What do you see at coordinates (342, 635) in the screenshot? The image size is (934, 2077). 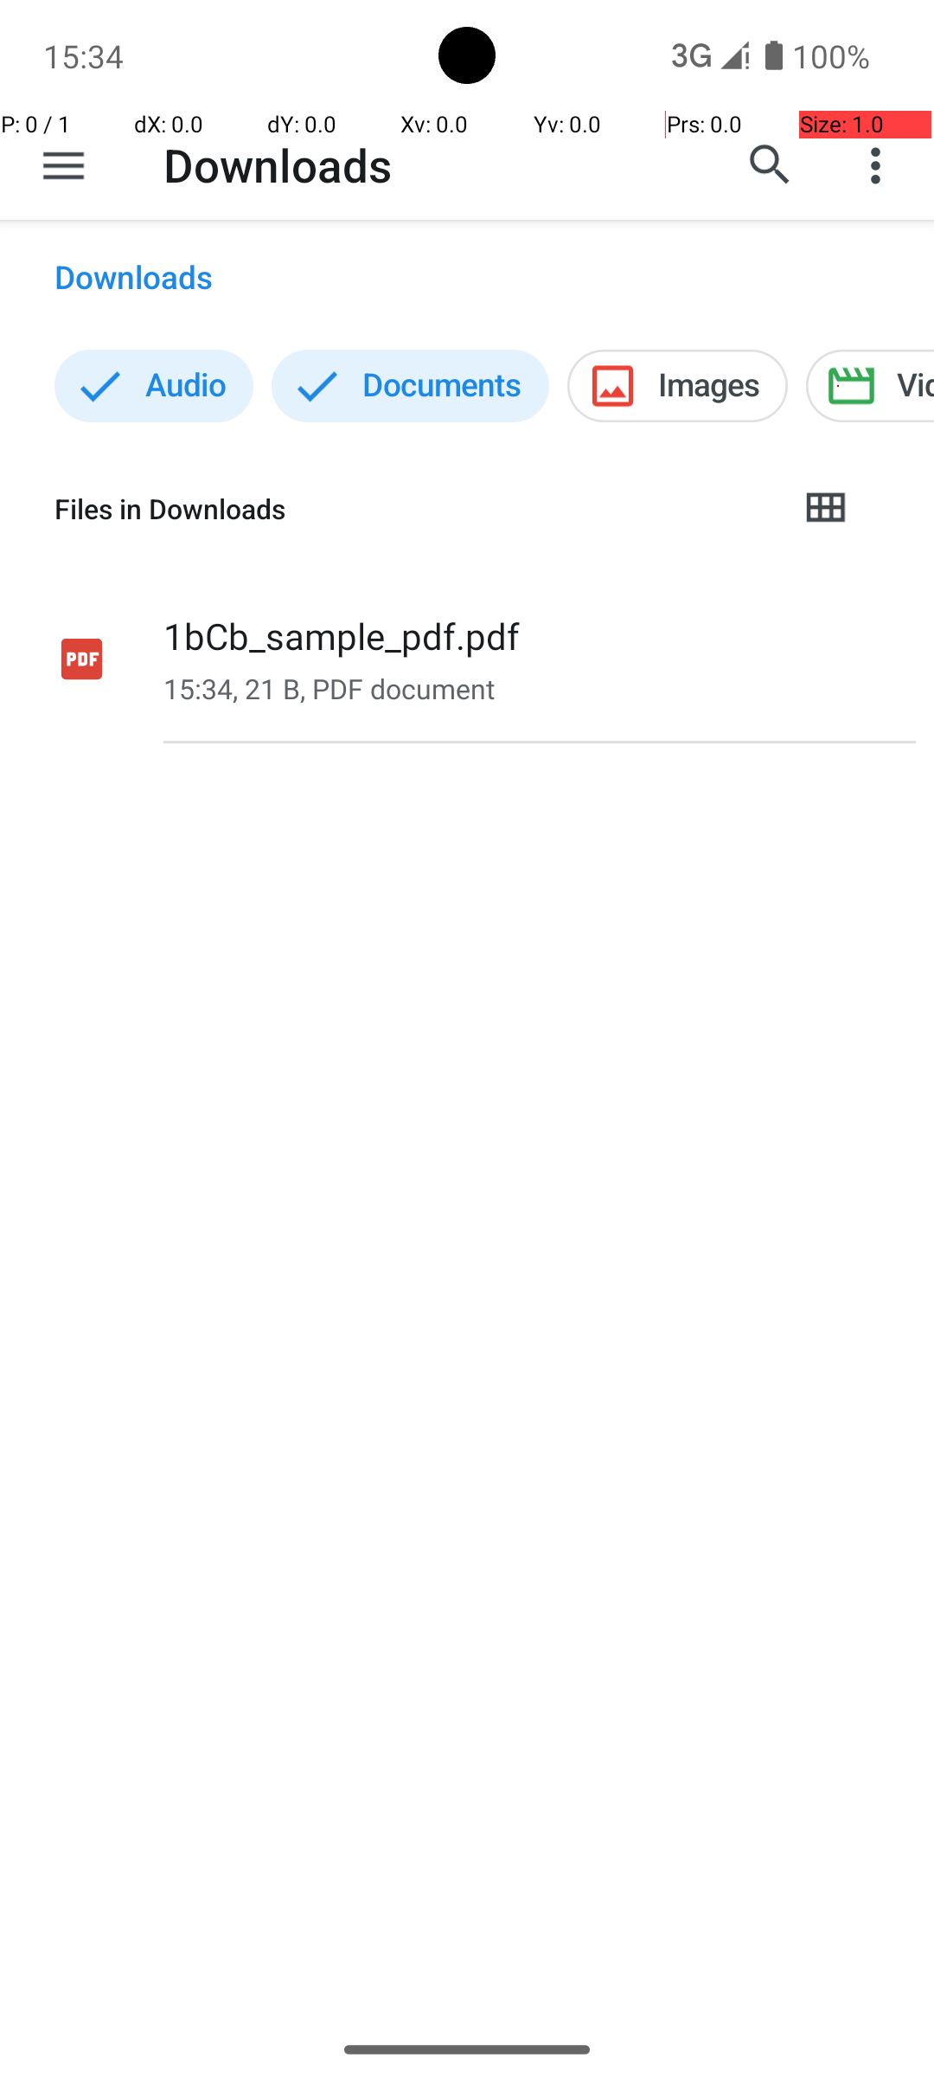 I see `1bCb_sample_pdf.pdf` at bounding box center [342, 635].